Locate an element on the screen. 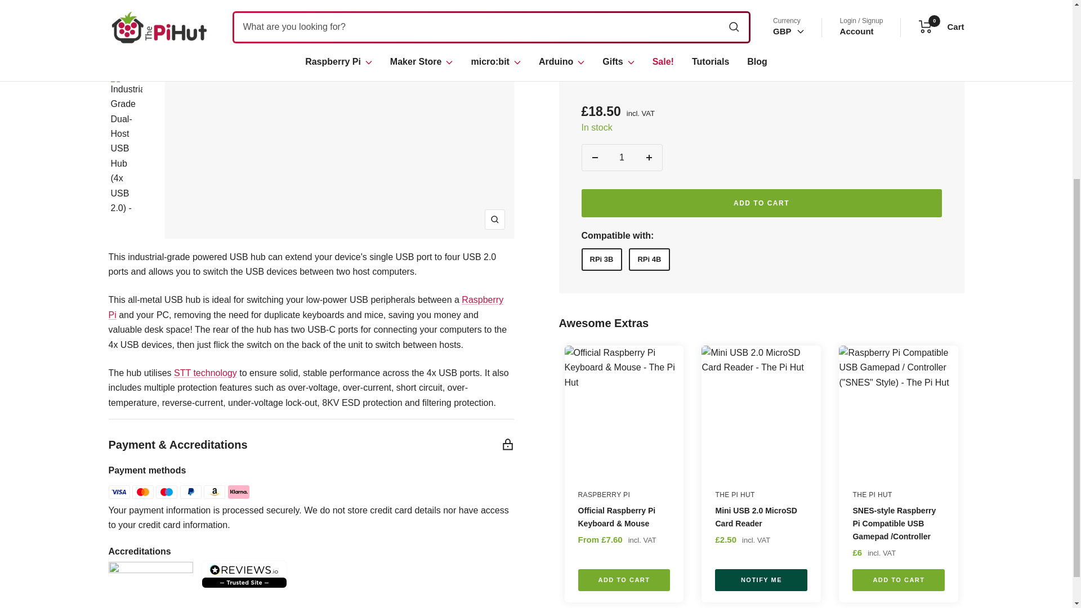 The width and height of the screenshot is (1081, 608). Mastercard is located at coordinates (142, 491).